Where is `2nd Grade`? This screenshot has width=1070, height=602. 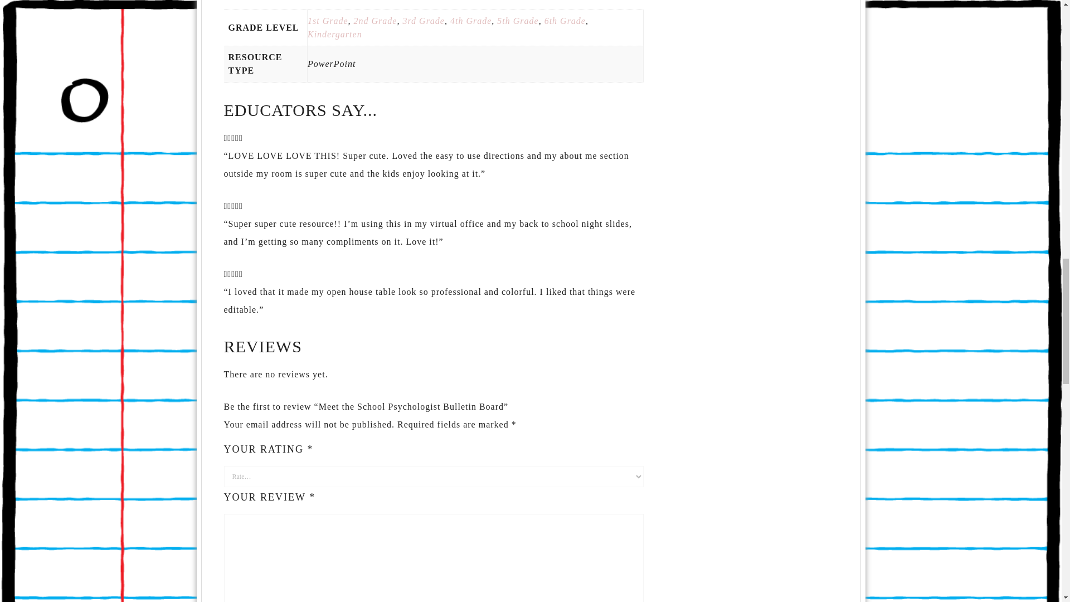
2nd Grade is located at coordinates (376, 21).